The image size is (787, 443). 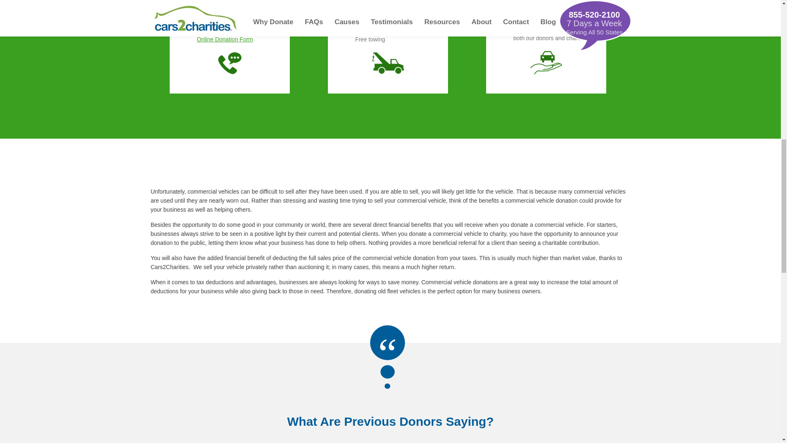 What do you see at coordinates (225, 39) in the screenshot?
I see `Online Donation Form` at bounding box center [225, 39].